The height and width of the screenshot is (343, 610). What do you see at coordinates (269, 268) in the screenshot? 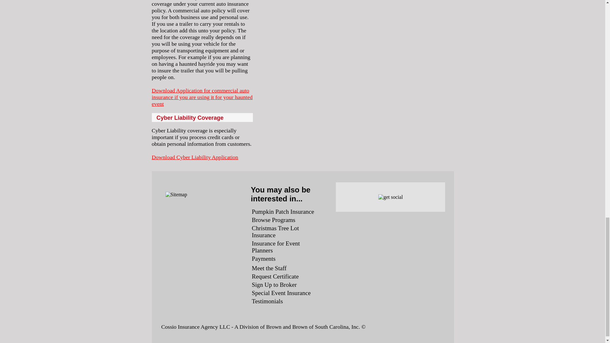
I see `Meet the Staff` at bounding box center [269, 268].